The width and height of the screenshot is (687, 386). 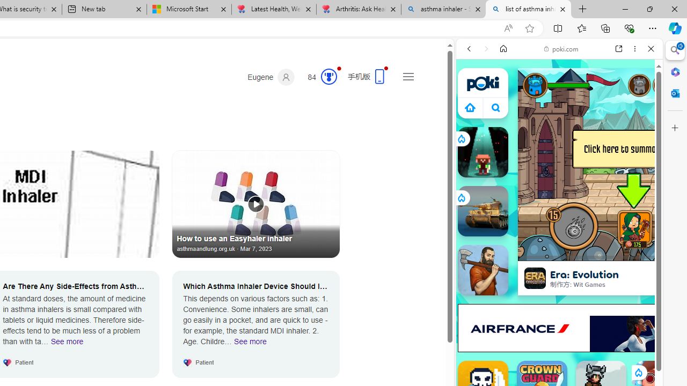 What do you see at coordinates (328, 76) in the screenshot?
I see `AutomationID: serp_medal_svg` at bounding box center [328, 76].